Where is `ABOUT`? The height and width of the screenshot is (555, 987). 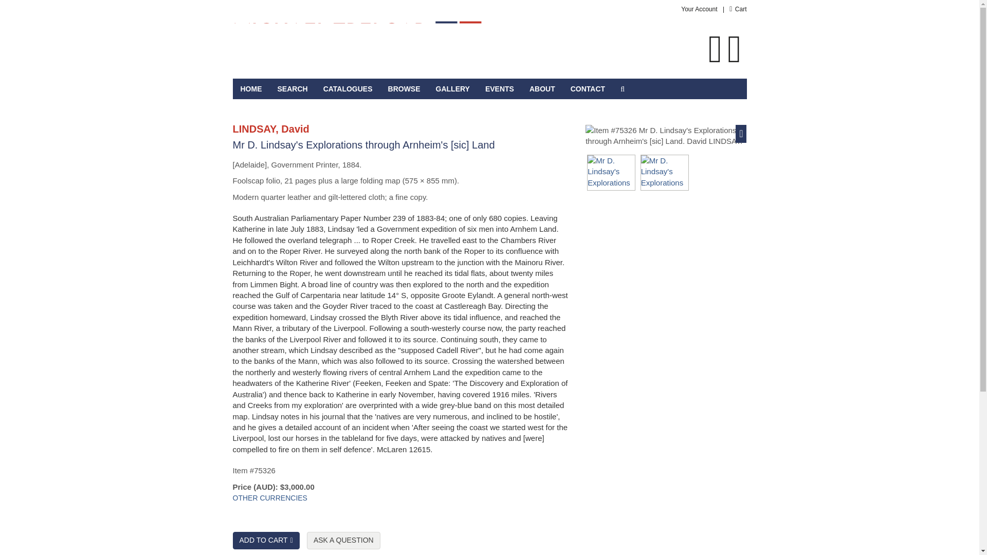 ABOUT is located at coordinates (542, 89).